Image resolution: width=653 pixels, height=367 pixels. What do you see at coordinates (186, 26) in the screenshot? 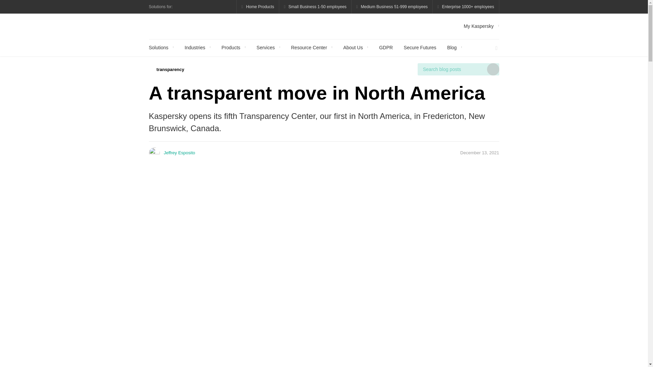
I see `Kaspersky official blog` at bounding box center [186, 26].